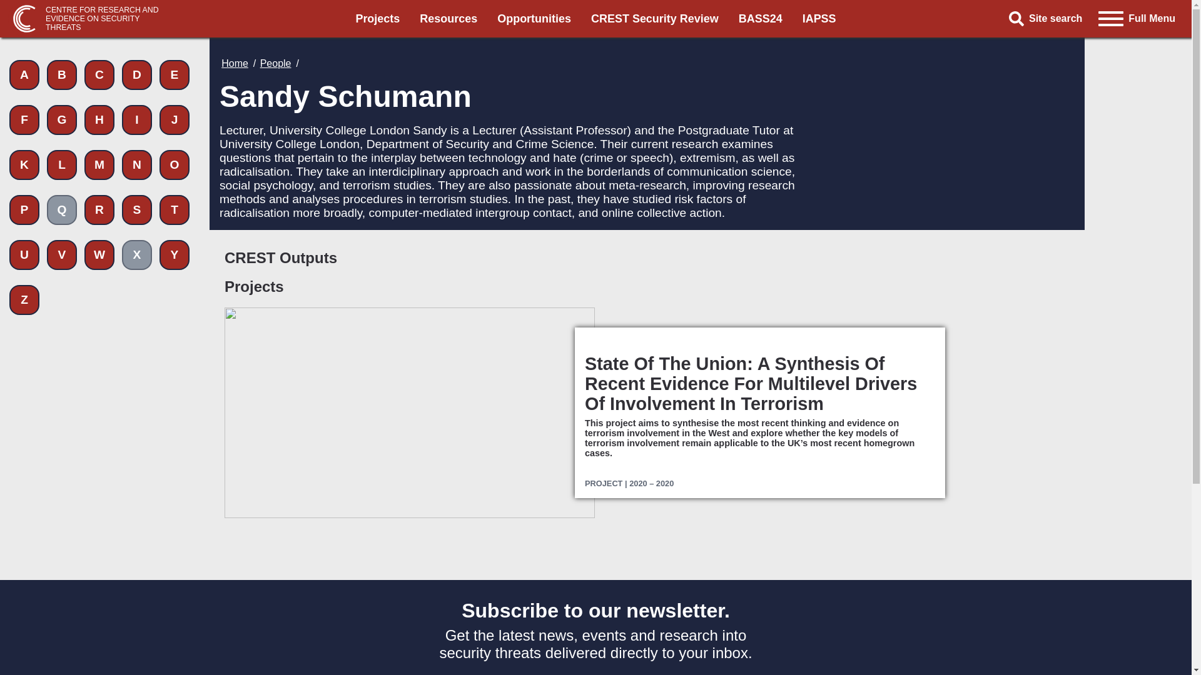 Image resolution: width=1201 pixels, height=675 pixels. I want to click on Full Menu, so click(1137, 18).